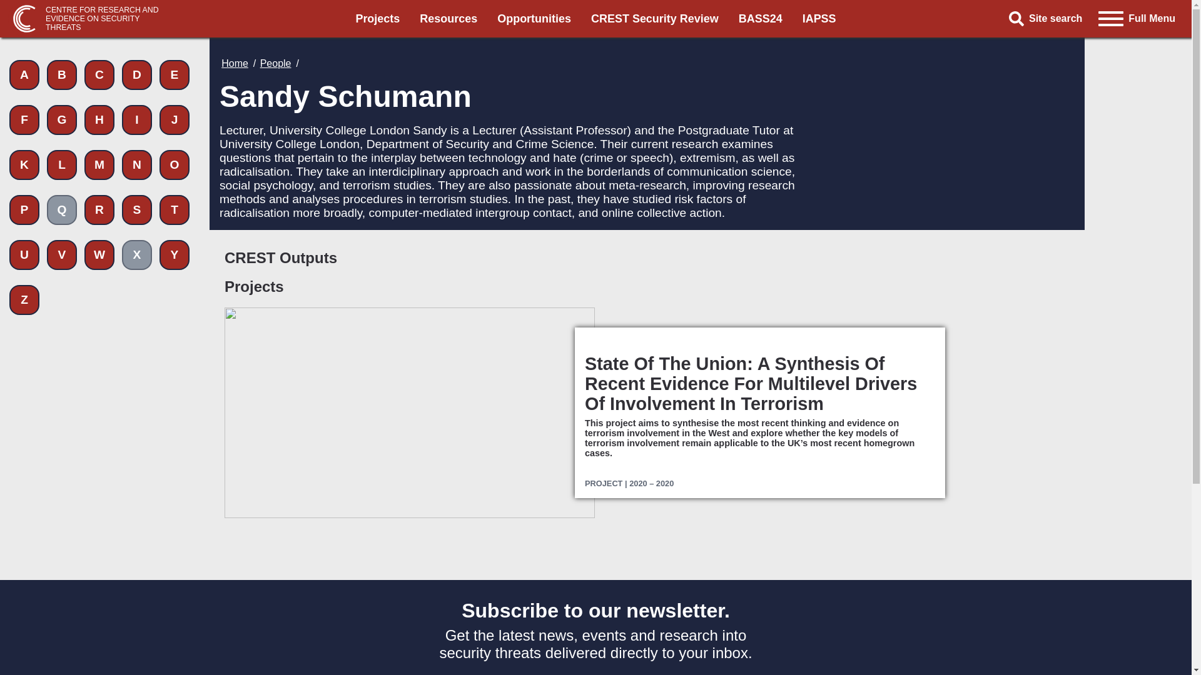 Image resolution: width=1201 pixels, height=675 pixels. I want to click on Full Menu, so click(1137, 18).